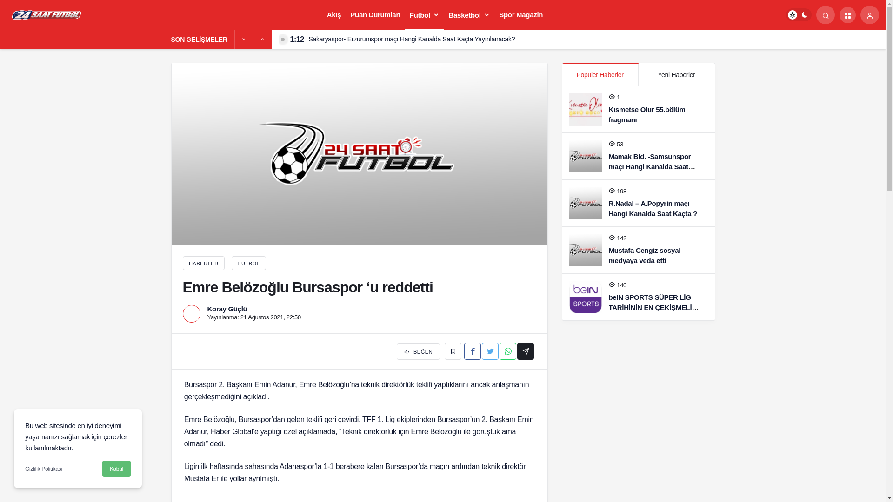 This screenshot has width=893, height=502. What do you see at coordinates (116, 469) in the screenshot?
I see `Kabul` at bounding box center [116, 469].